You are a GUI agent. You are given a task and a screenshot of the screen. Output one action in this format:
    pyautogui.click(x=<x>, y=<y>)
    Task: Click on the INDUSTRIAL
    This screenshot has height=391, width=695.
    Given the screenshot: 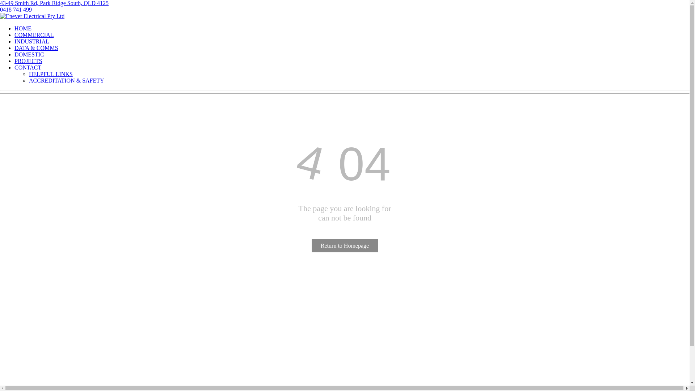 What is the action you would take?
    pyautogui.click(x=32, y=41)
    